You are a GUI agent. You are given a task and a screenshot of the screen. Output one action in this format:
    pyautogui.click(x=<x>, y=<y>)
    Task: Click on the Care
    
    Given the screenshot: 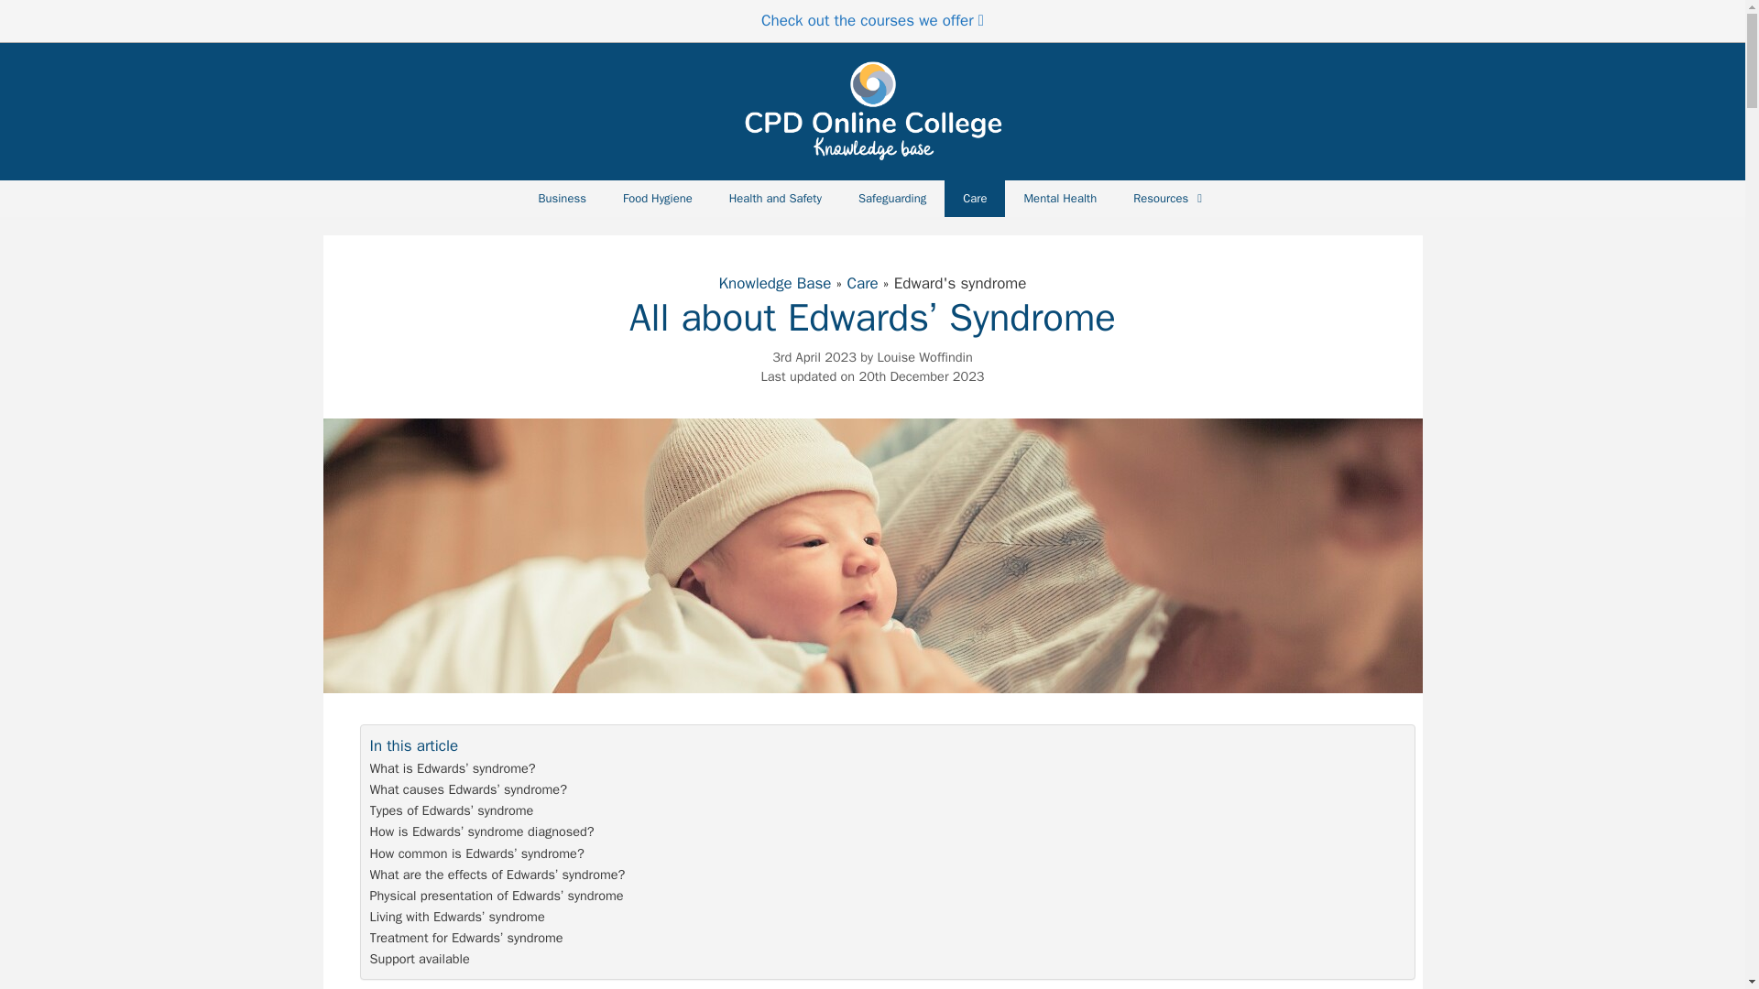 What is the action you would take?
    pyautogui.click(x=975, y=198)
    